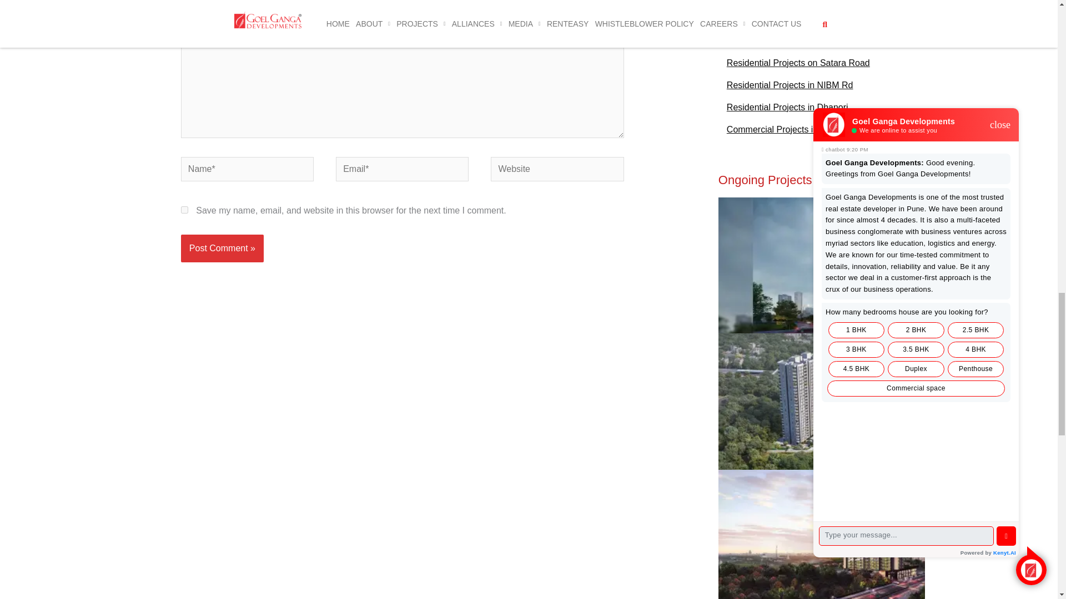 The width and height of the screenshot is (1066, 599). What do you see at coordinates (184, 210) in the screenshot?
I see `yes` at bounding box center [184, 210].